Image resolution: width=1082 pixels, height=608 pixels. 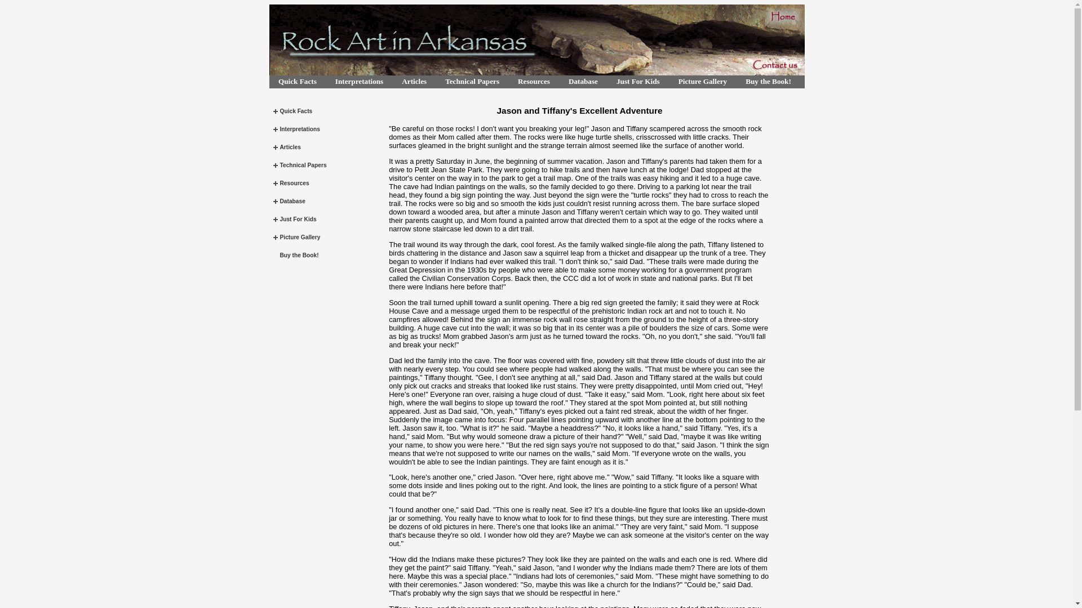 What do you see at coordinates (298, 81) in the screenshot?
I see `Quick Facts` at bounding box center [298, 81].